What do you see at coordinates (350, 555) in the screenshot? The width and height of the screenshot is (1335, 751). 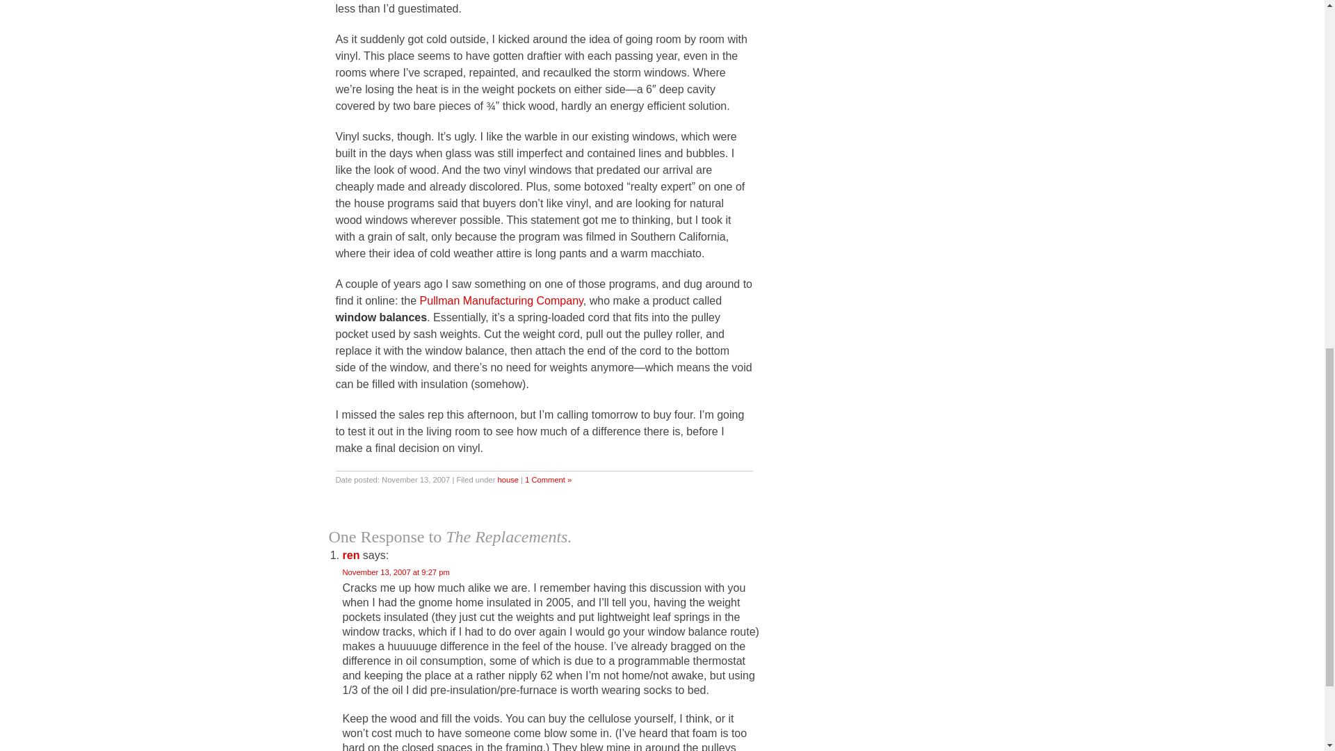 I see `ren` at bounding box center [350, 555].